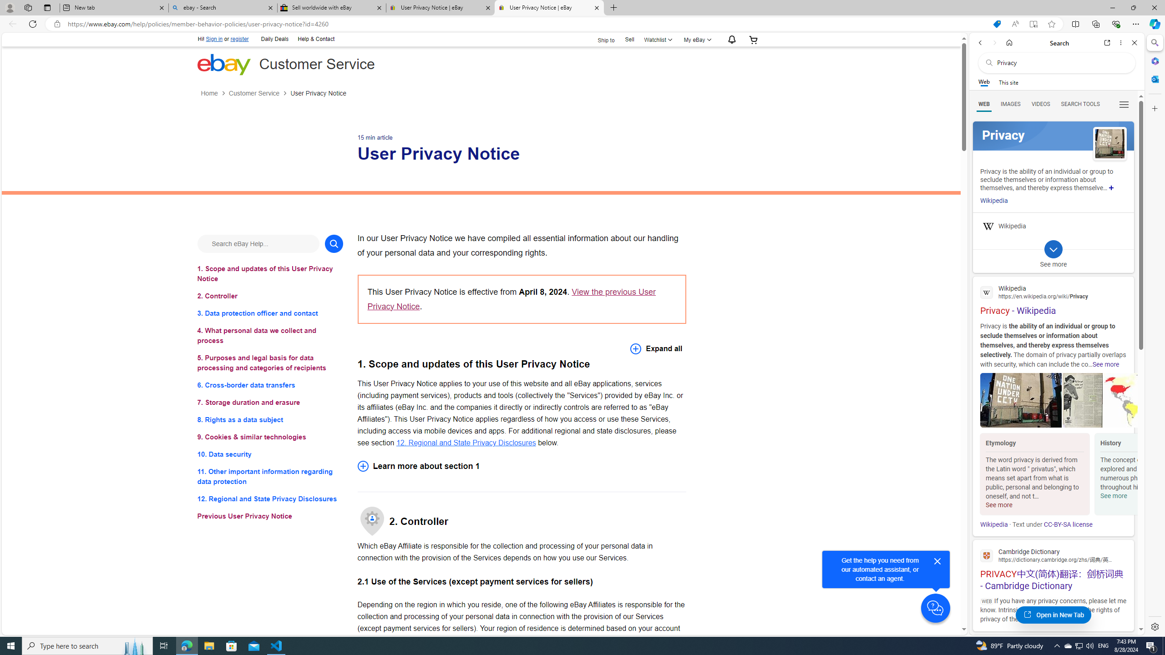 The width and height of the screenshot is (1165, 655). What do you see at coordinates (993, 524) in the screenshot?
I see `Wikipedia` at bounding box center [993, 524].